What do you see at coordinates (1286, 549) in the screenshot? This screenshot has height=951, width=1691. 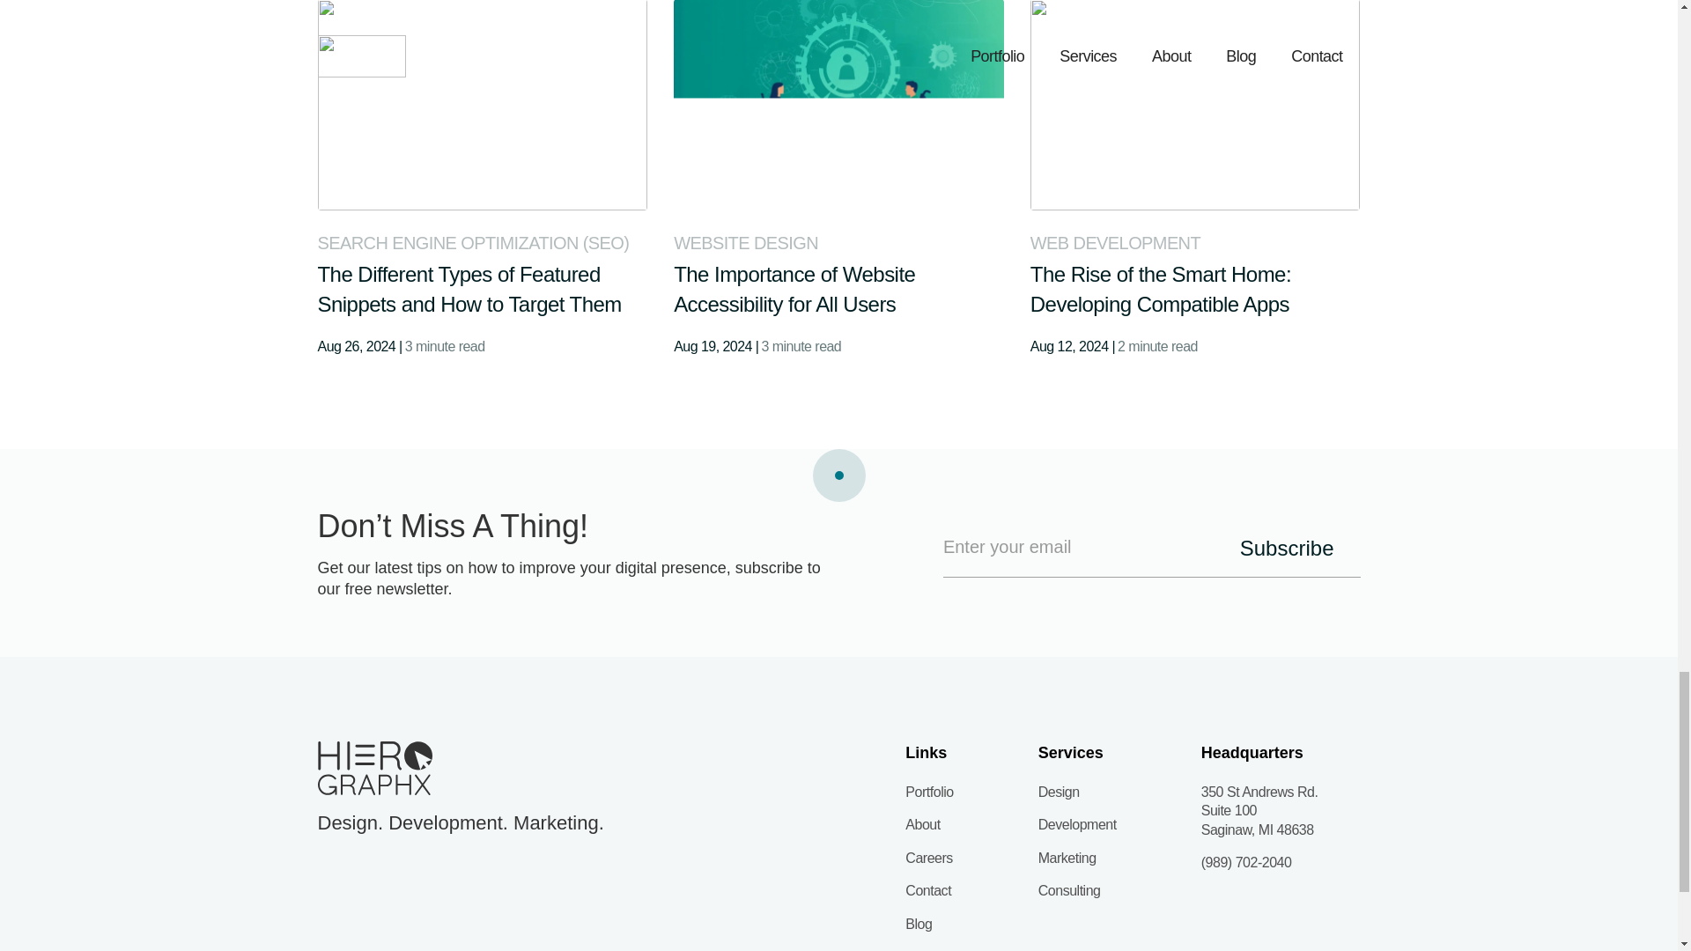 I see `Subscribe` at bounding box center [1286, 549].